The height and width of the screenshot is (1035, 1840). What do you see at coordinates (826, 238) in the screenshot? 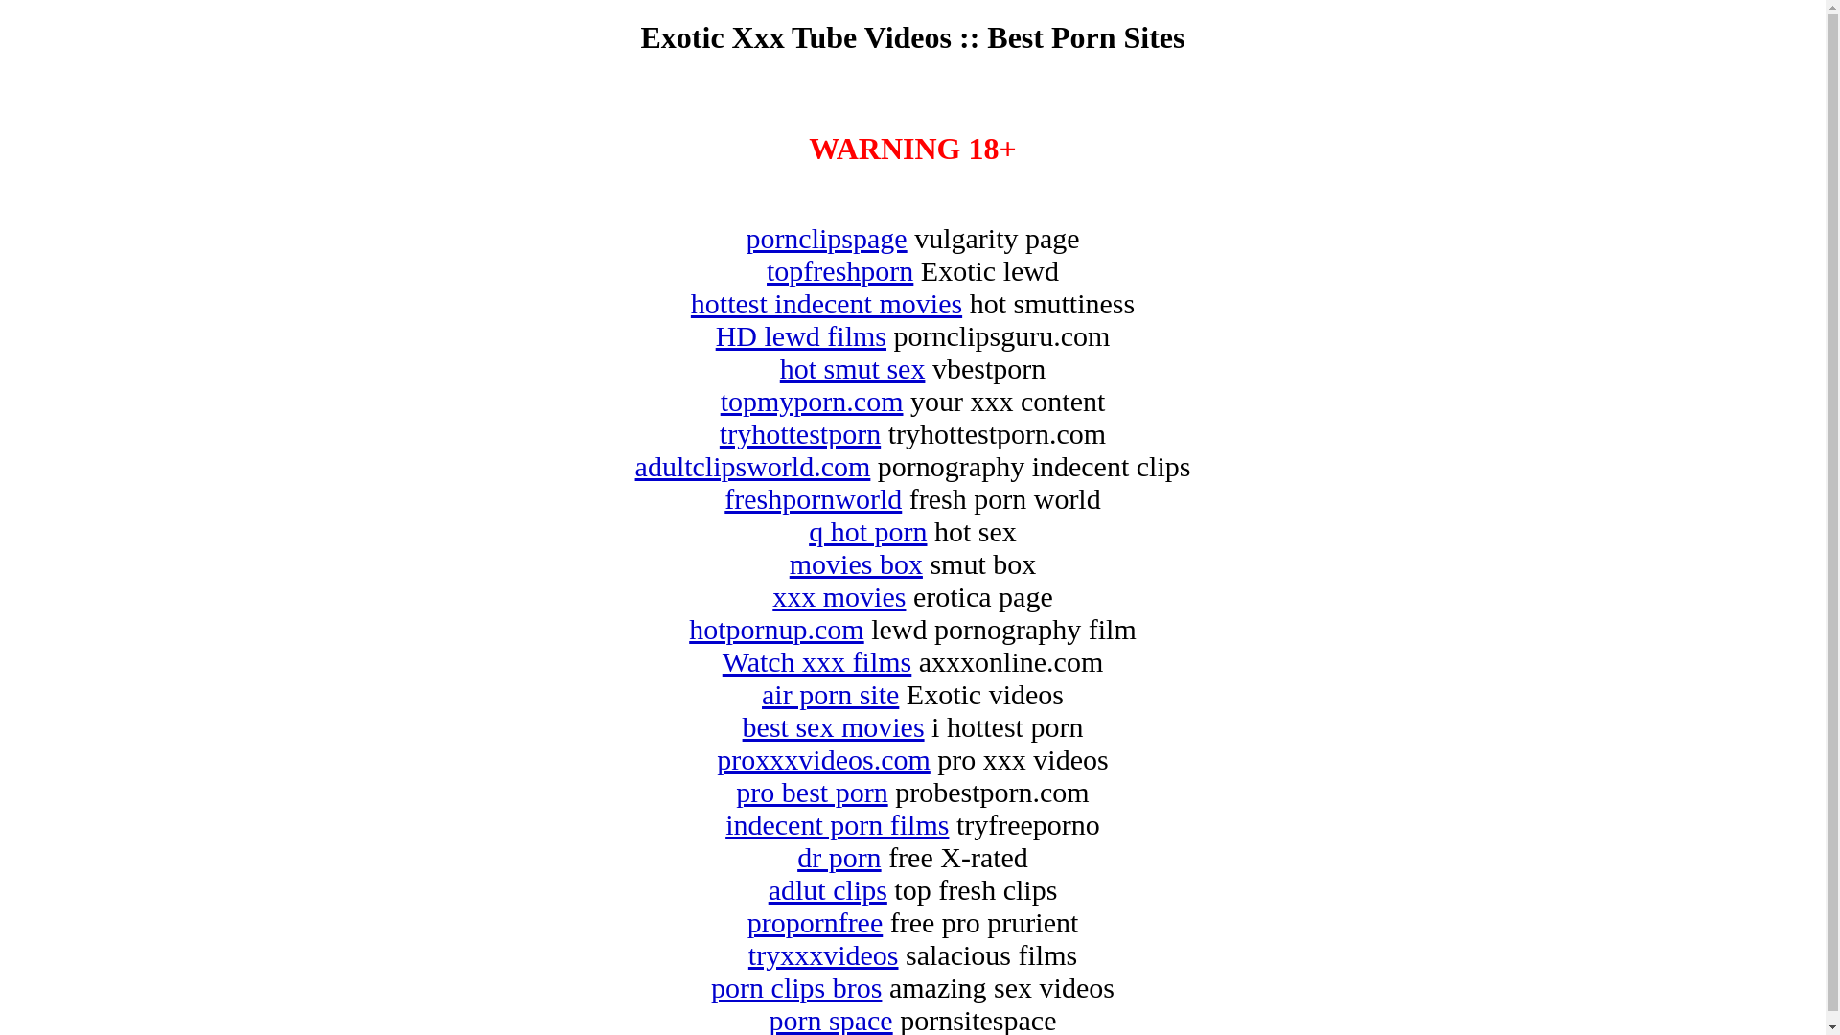
I see `pornclipspage` at bounding box center [826, 238].